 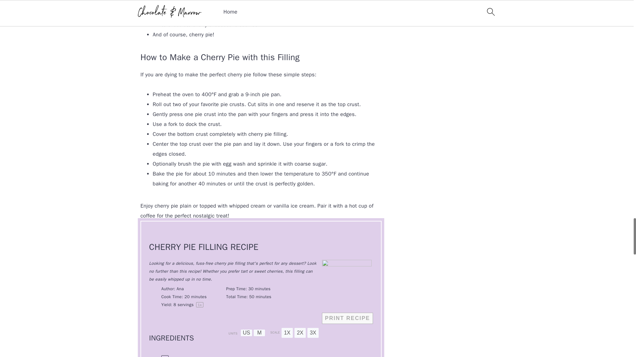 I want to click on US, so click(x=246, y=333).